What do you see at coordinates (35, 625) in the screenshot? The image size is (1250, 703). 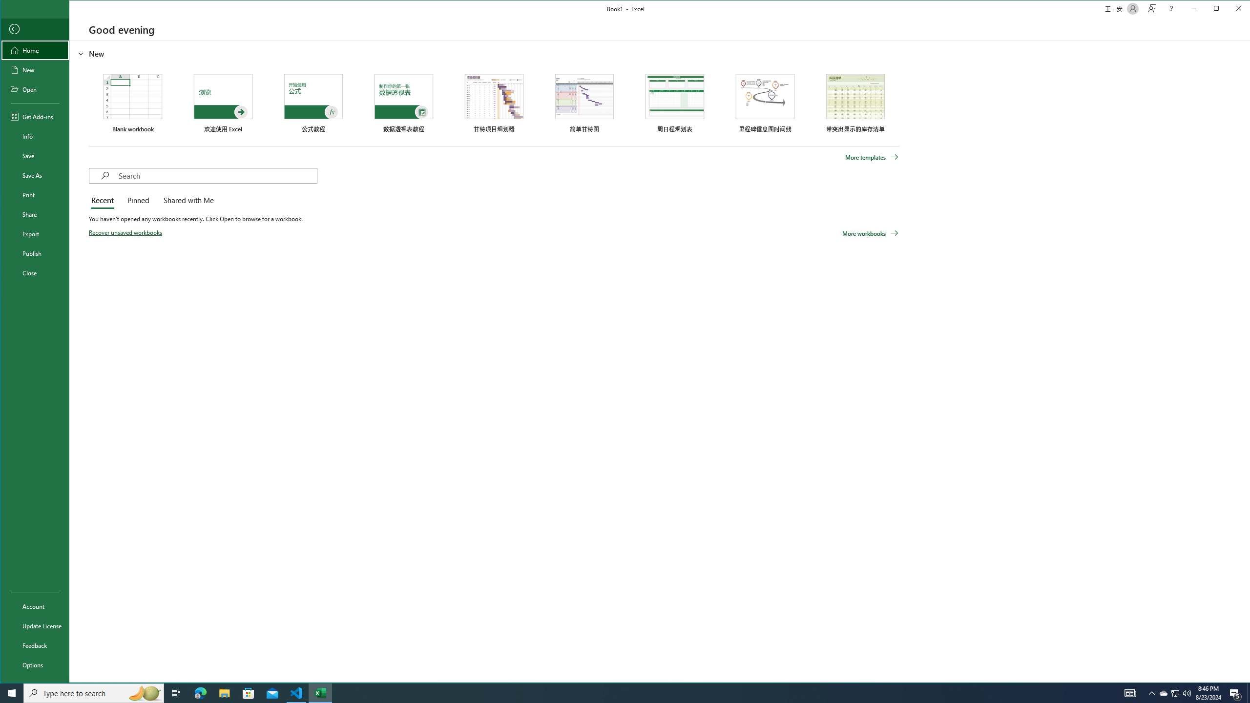 I see `Update License` at bounding box center [35, 625].